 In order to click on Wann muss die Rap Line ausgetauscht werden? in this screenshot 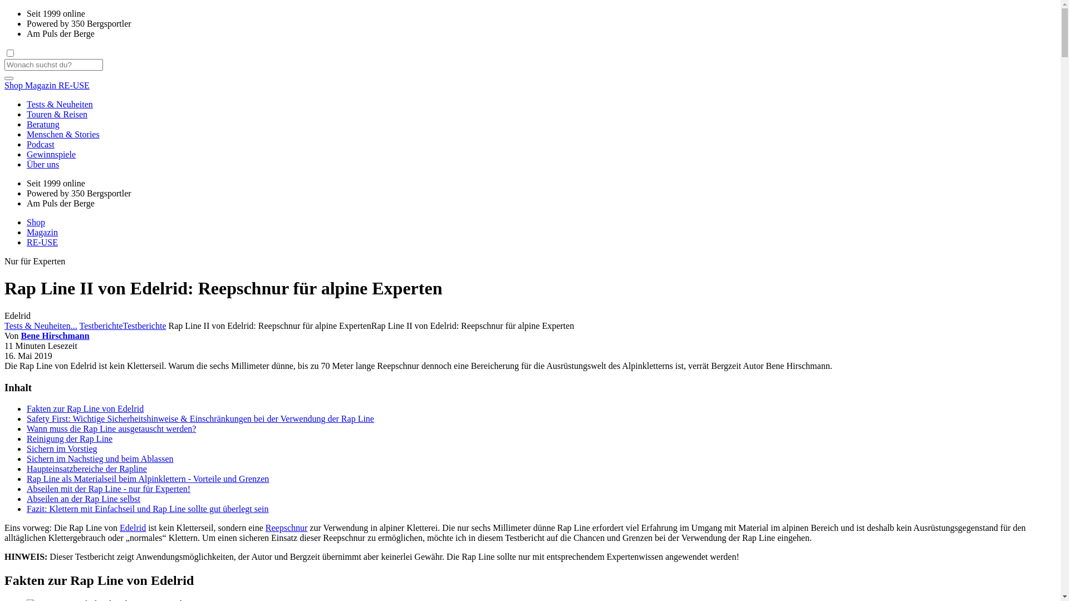, I will do `click(111, 428)`.